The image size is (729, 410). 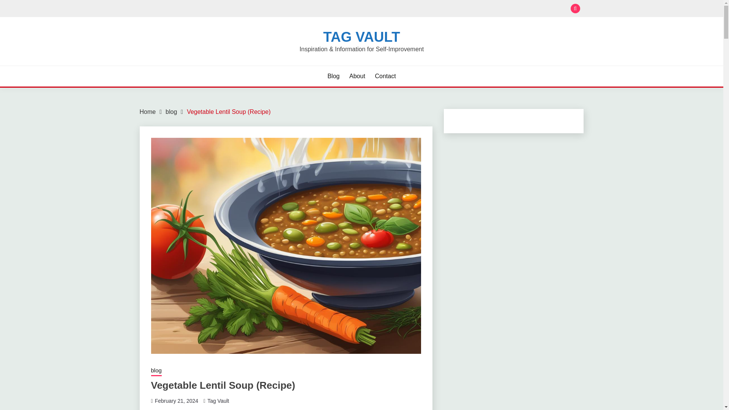 I want to click on Home, so click(x=148, y=112).